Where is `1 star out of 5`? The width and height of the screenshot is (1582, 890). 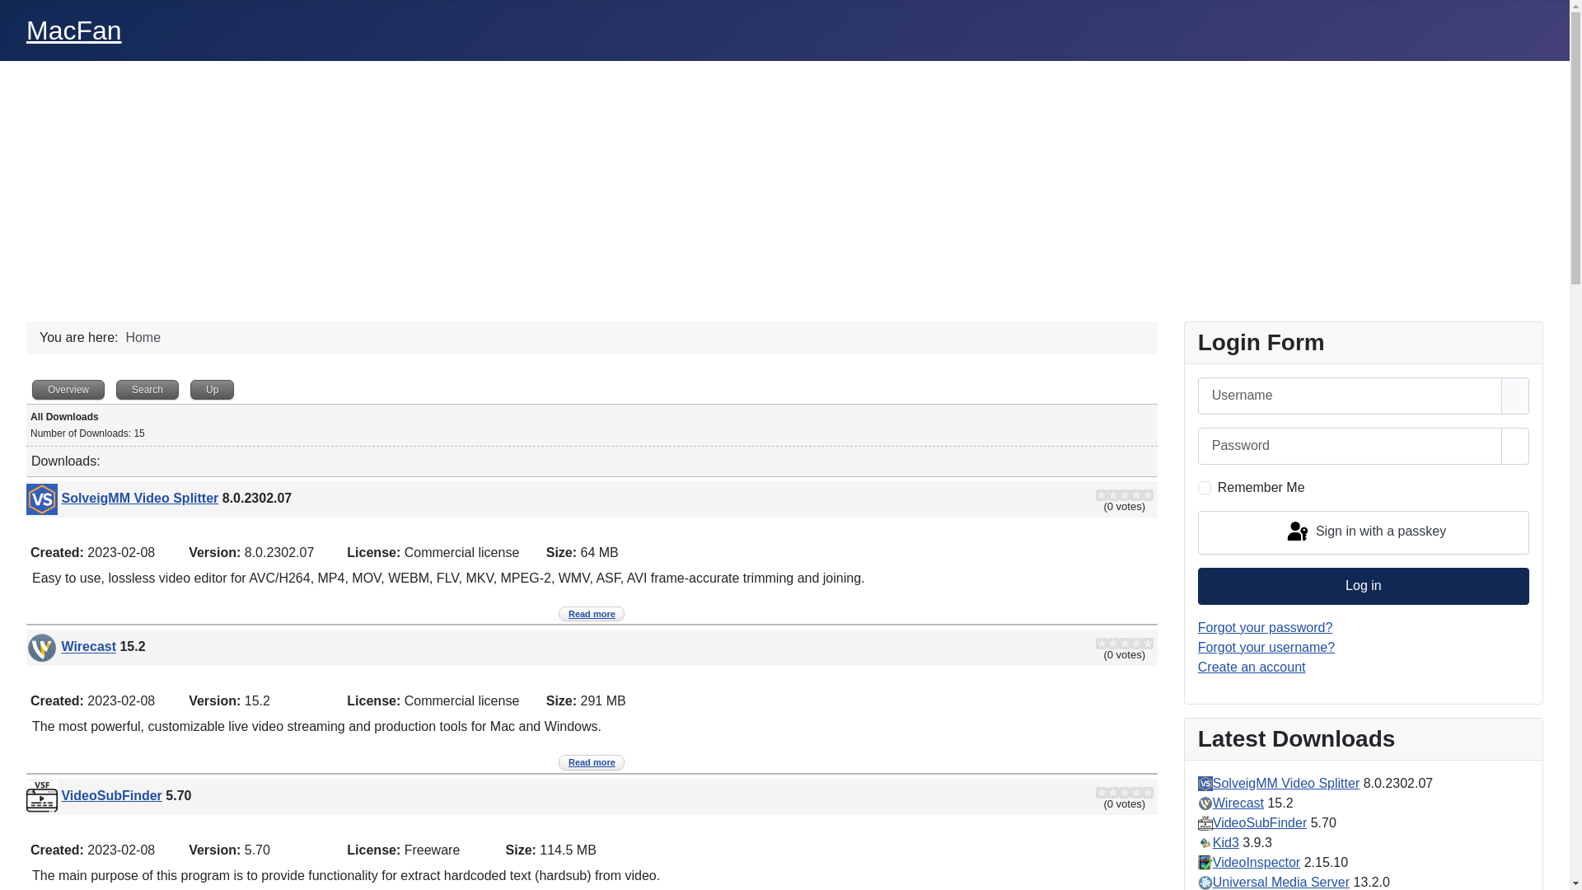
1 star out of 5 is located at coordinates (1102, 495).